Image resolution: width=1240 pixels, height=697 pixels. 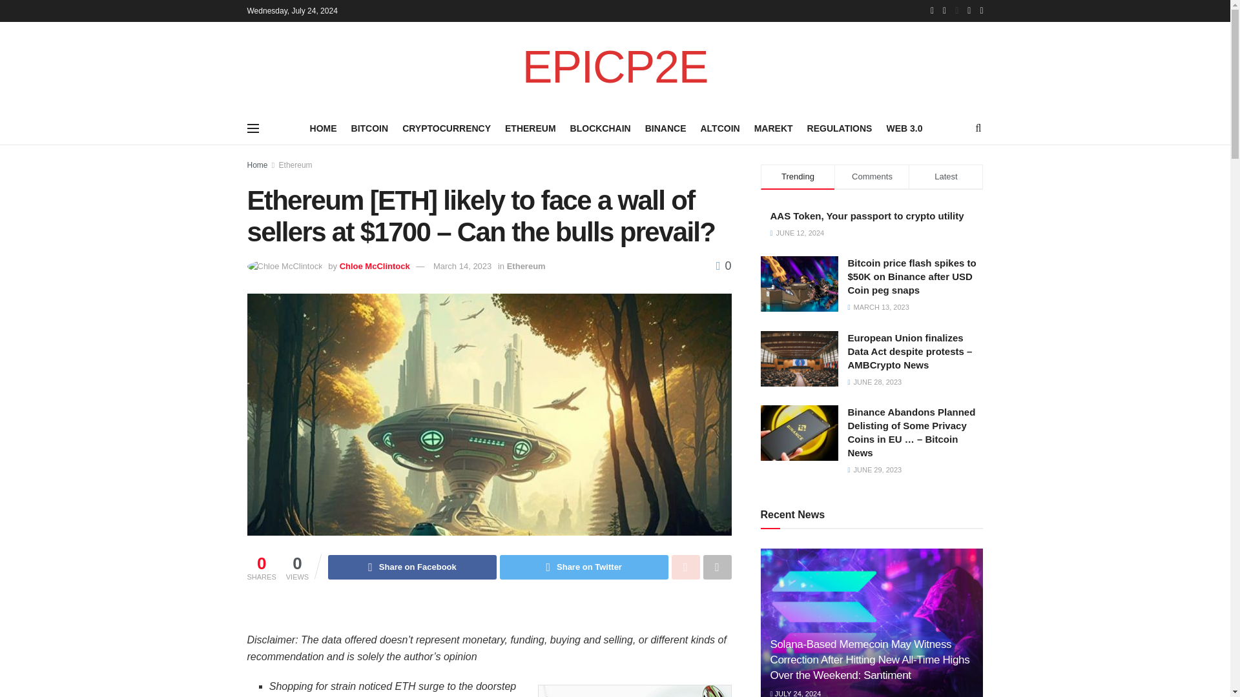 I want to click on Ethereum, so click(x=526, y=266).